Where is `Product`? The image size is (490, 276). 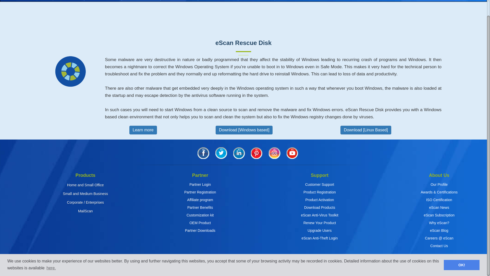 Product is located at coordinates (103, 1).